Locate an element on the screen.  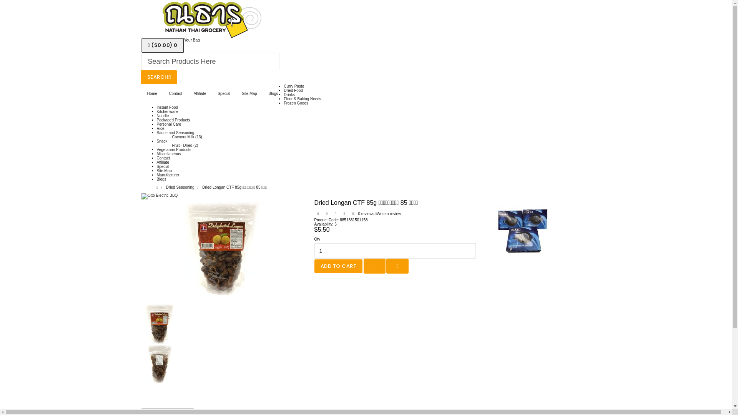
Blogs is located at coordinates (274, 94).